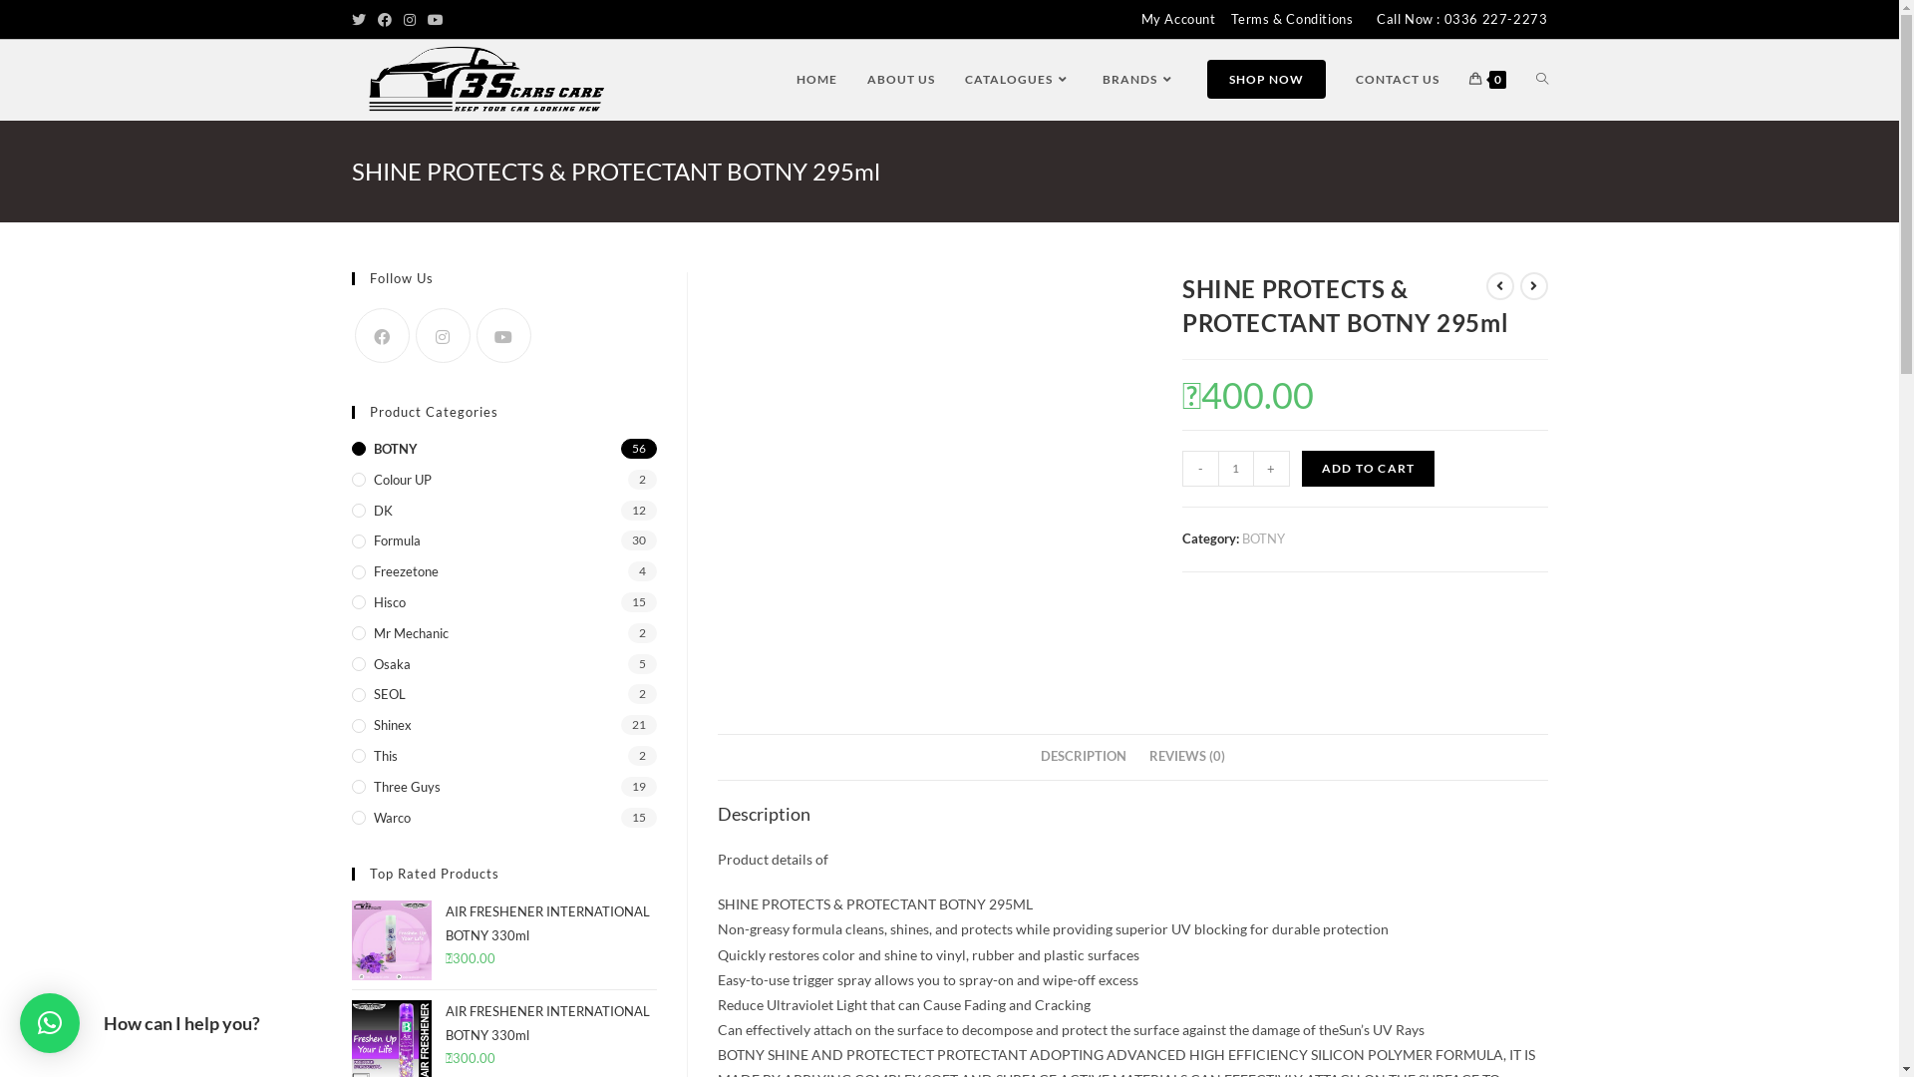  What do you see at coordinates (817, 80) in the screenshot?
I see `HOME` at bounding box center [817, 80].